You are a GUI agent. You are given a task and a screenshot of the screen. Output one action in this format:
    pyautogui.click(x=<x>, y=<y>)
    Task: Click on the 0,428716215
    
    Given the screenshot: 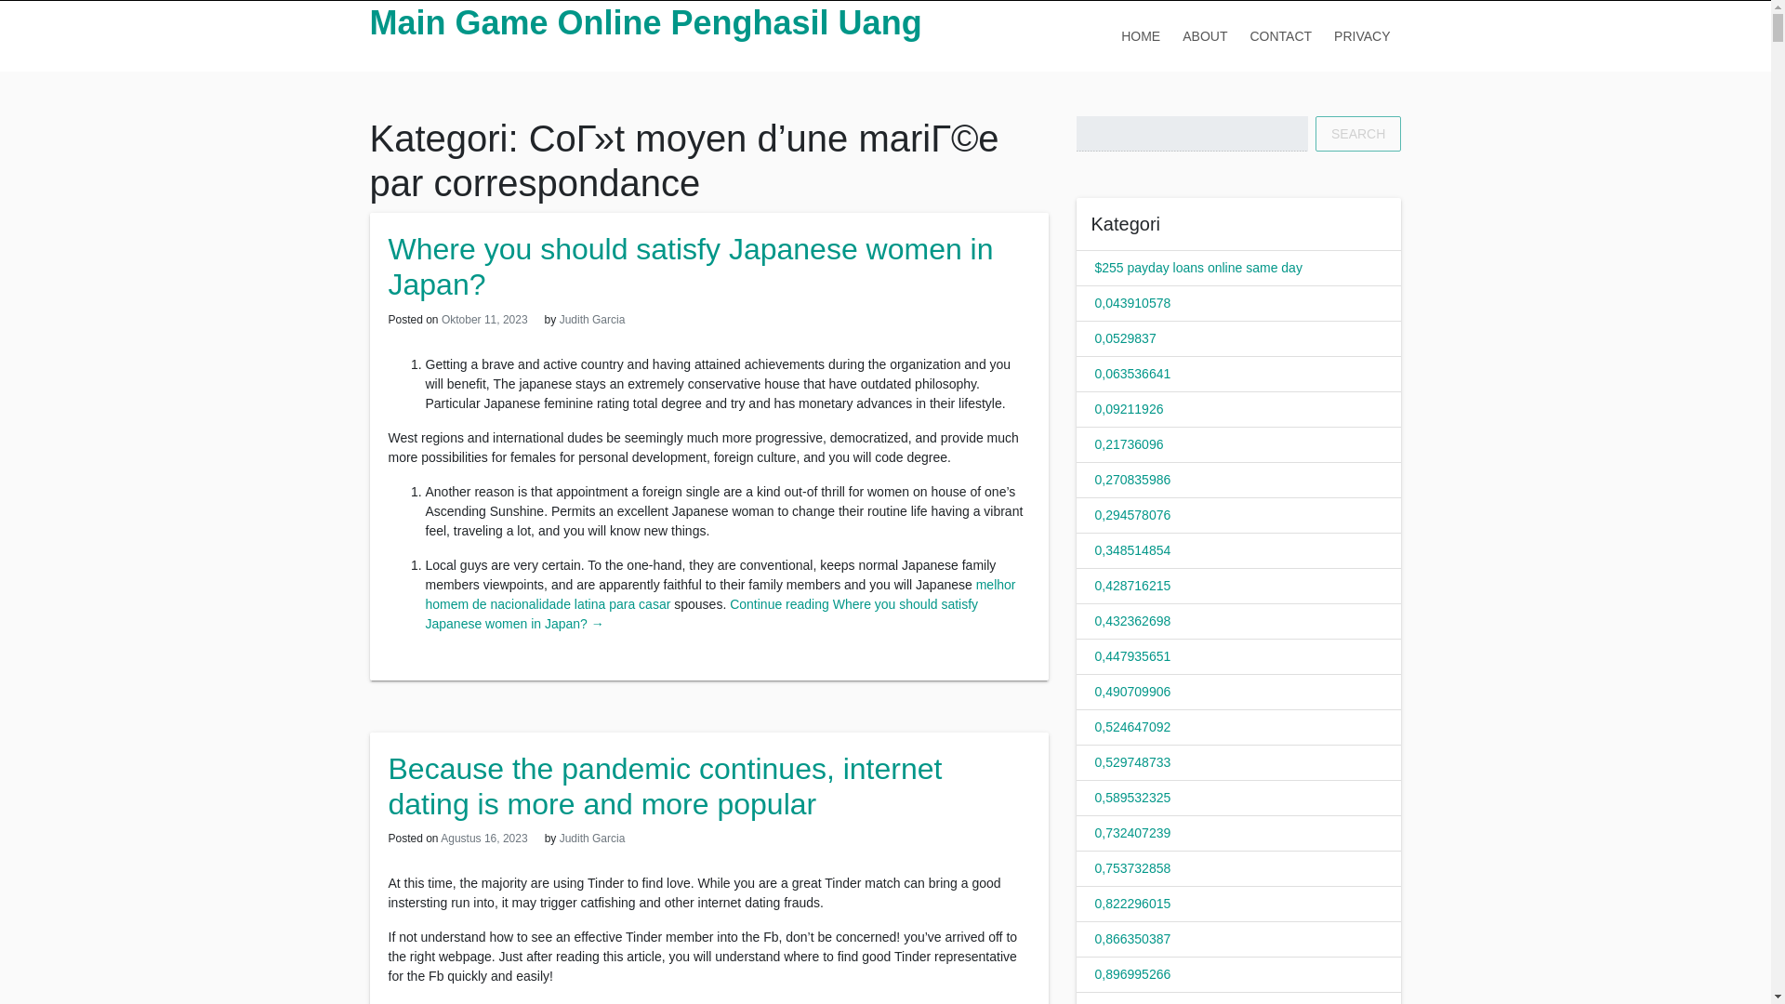 What is the action you would take?
    pyautogui.click(x=1132, y=586)
    